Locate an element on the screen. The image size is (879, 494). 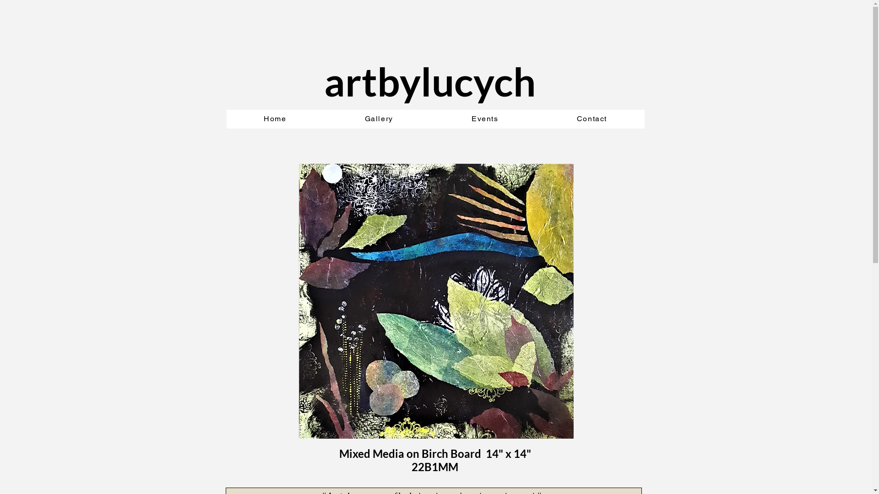
Gallery is located at coordinates (379, 119).